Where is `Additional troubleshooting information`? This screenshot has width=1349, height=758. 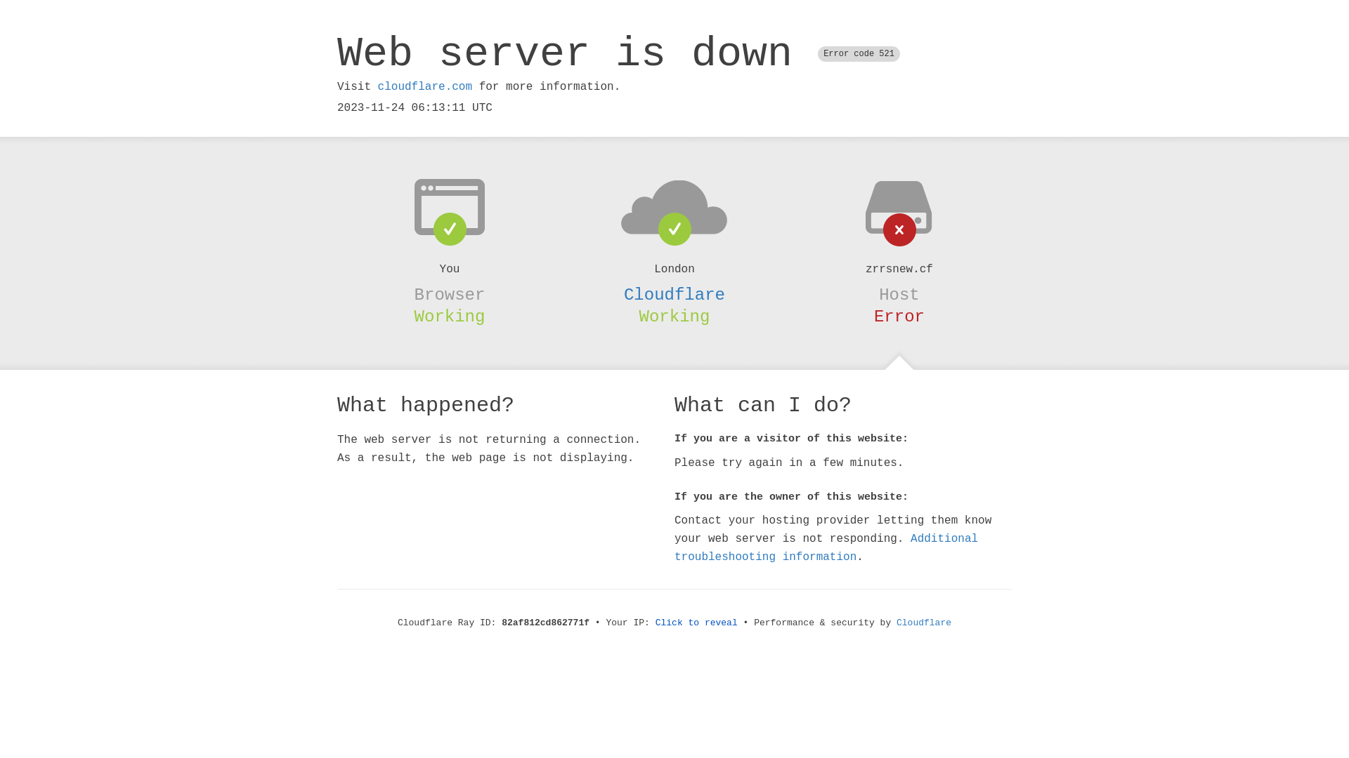 Additional troubleshooting information is located at coordinates (826, 547).